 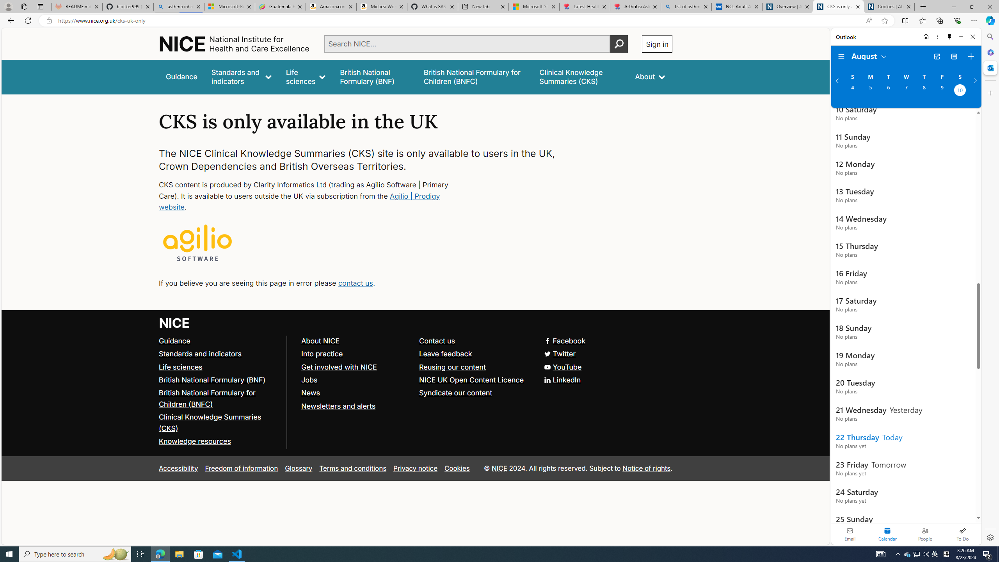 What do you see at coordinates (990, 287) in the screenshot?
I see `Side bar` at bounding box center [990, 287].